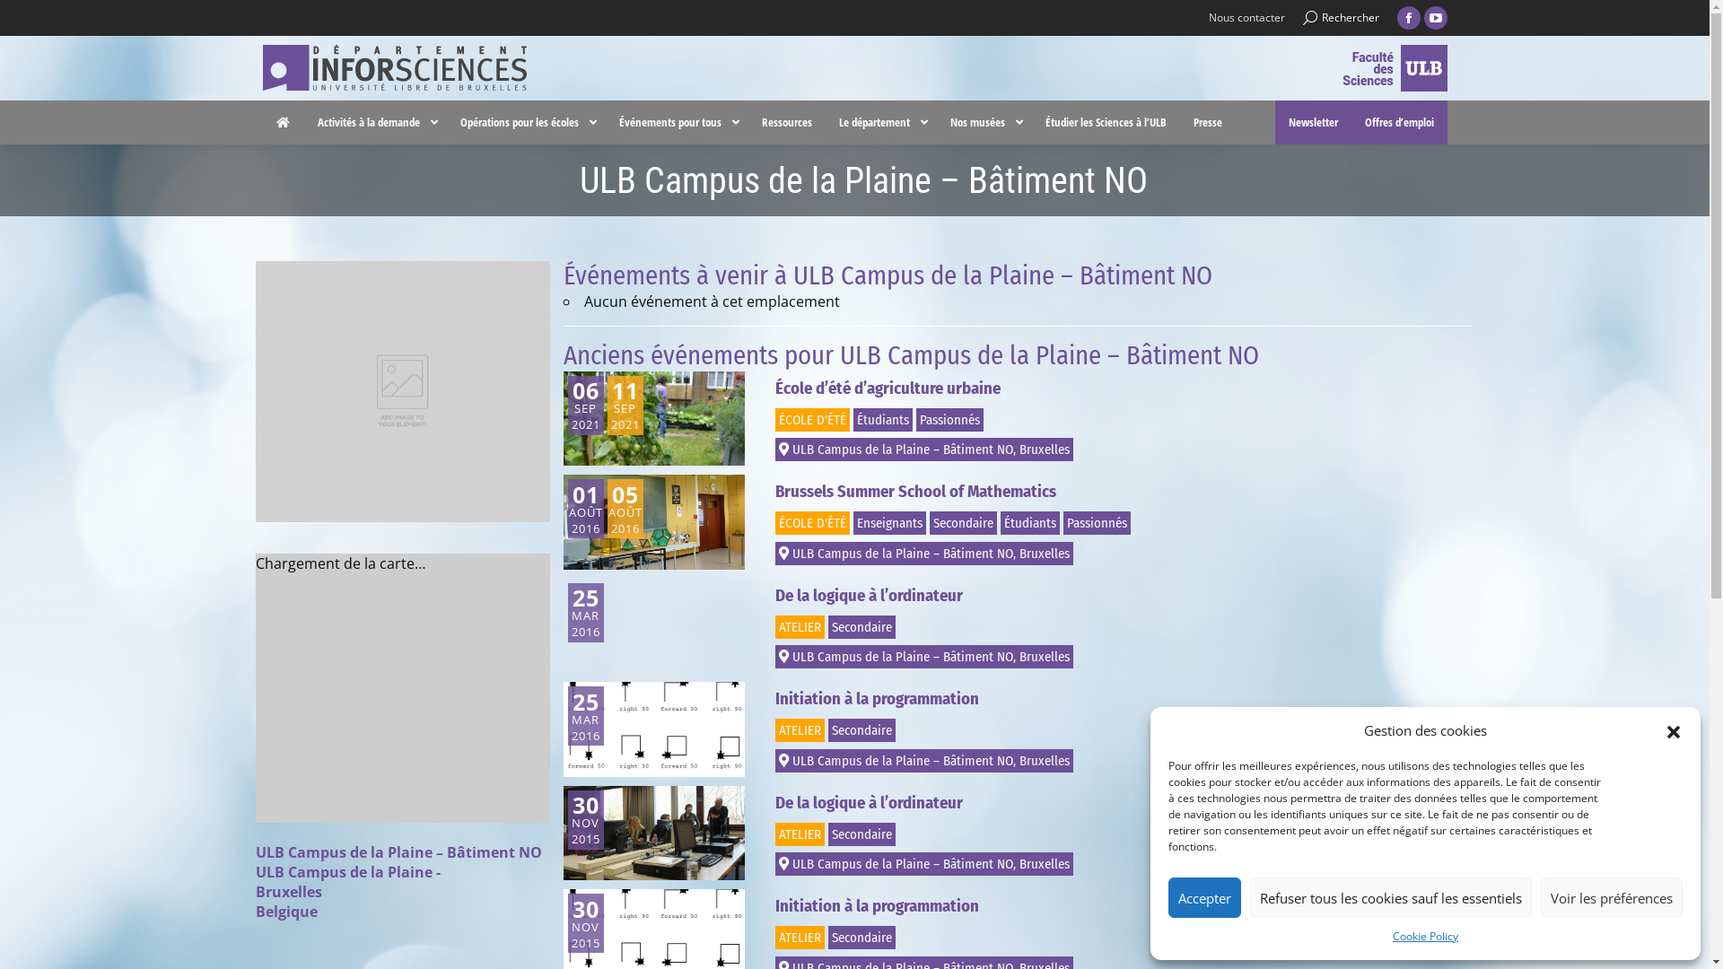  What do you see at coordinates (1246, 18) in the screenshot?
I see `Nous contacter` at bounding box center [1246, 18].